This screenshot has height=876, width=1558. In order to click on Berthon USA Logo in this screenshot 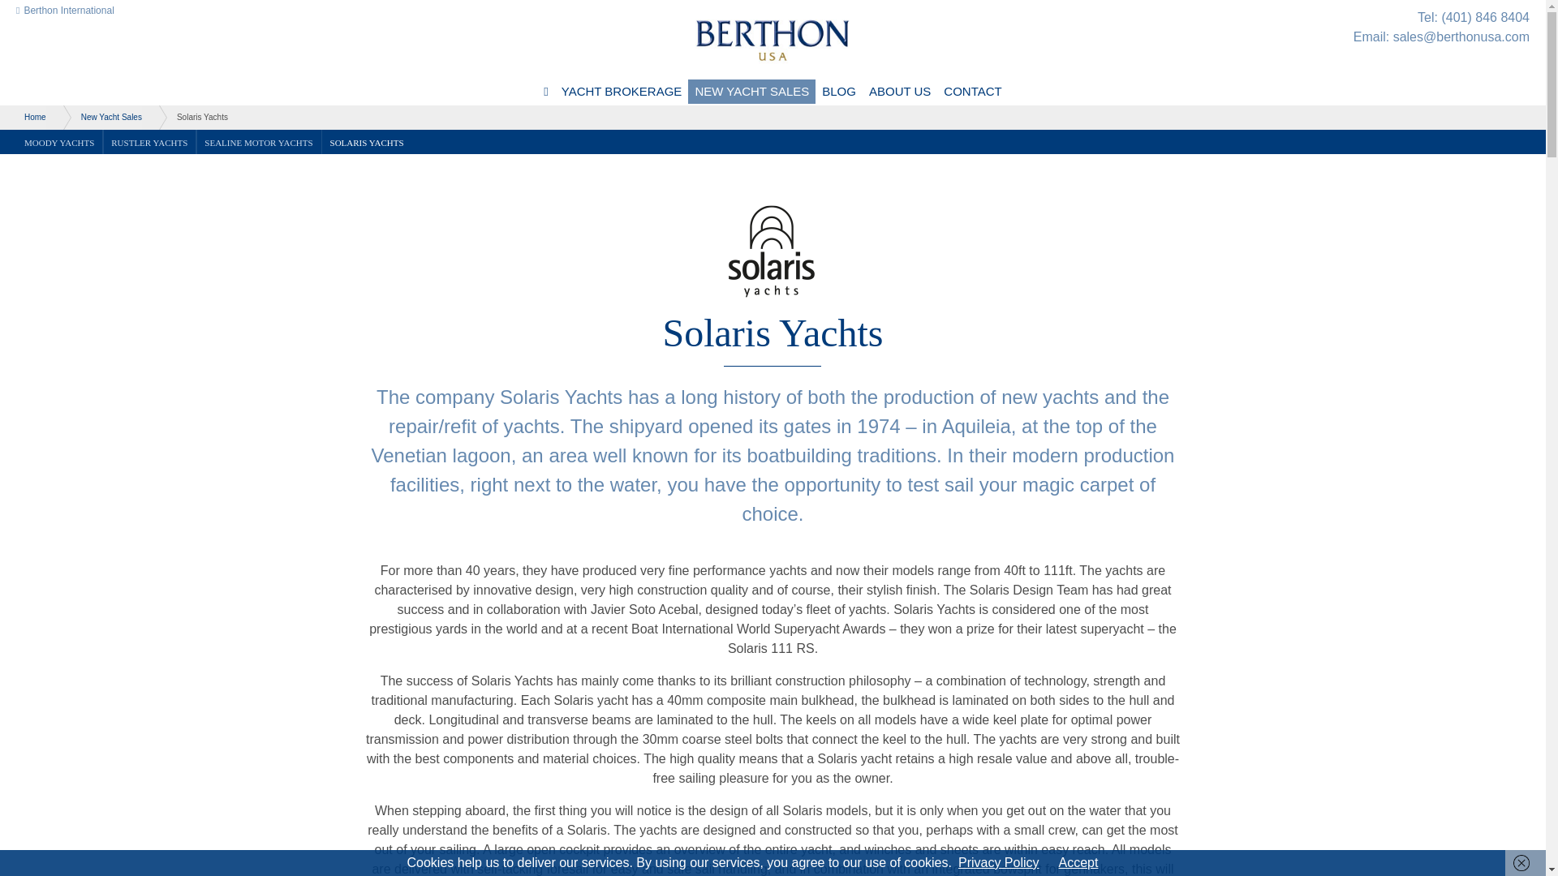, I will do `click(772, 38)`.